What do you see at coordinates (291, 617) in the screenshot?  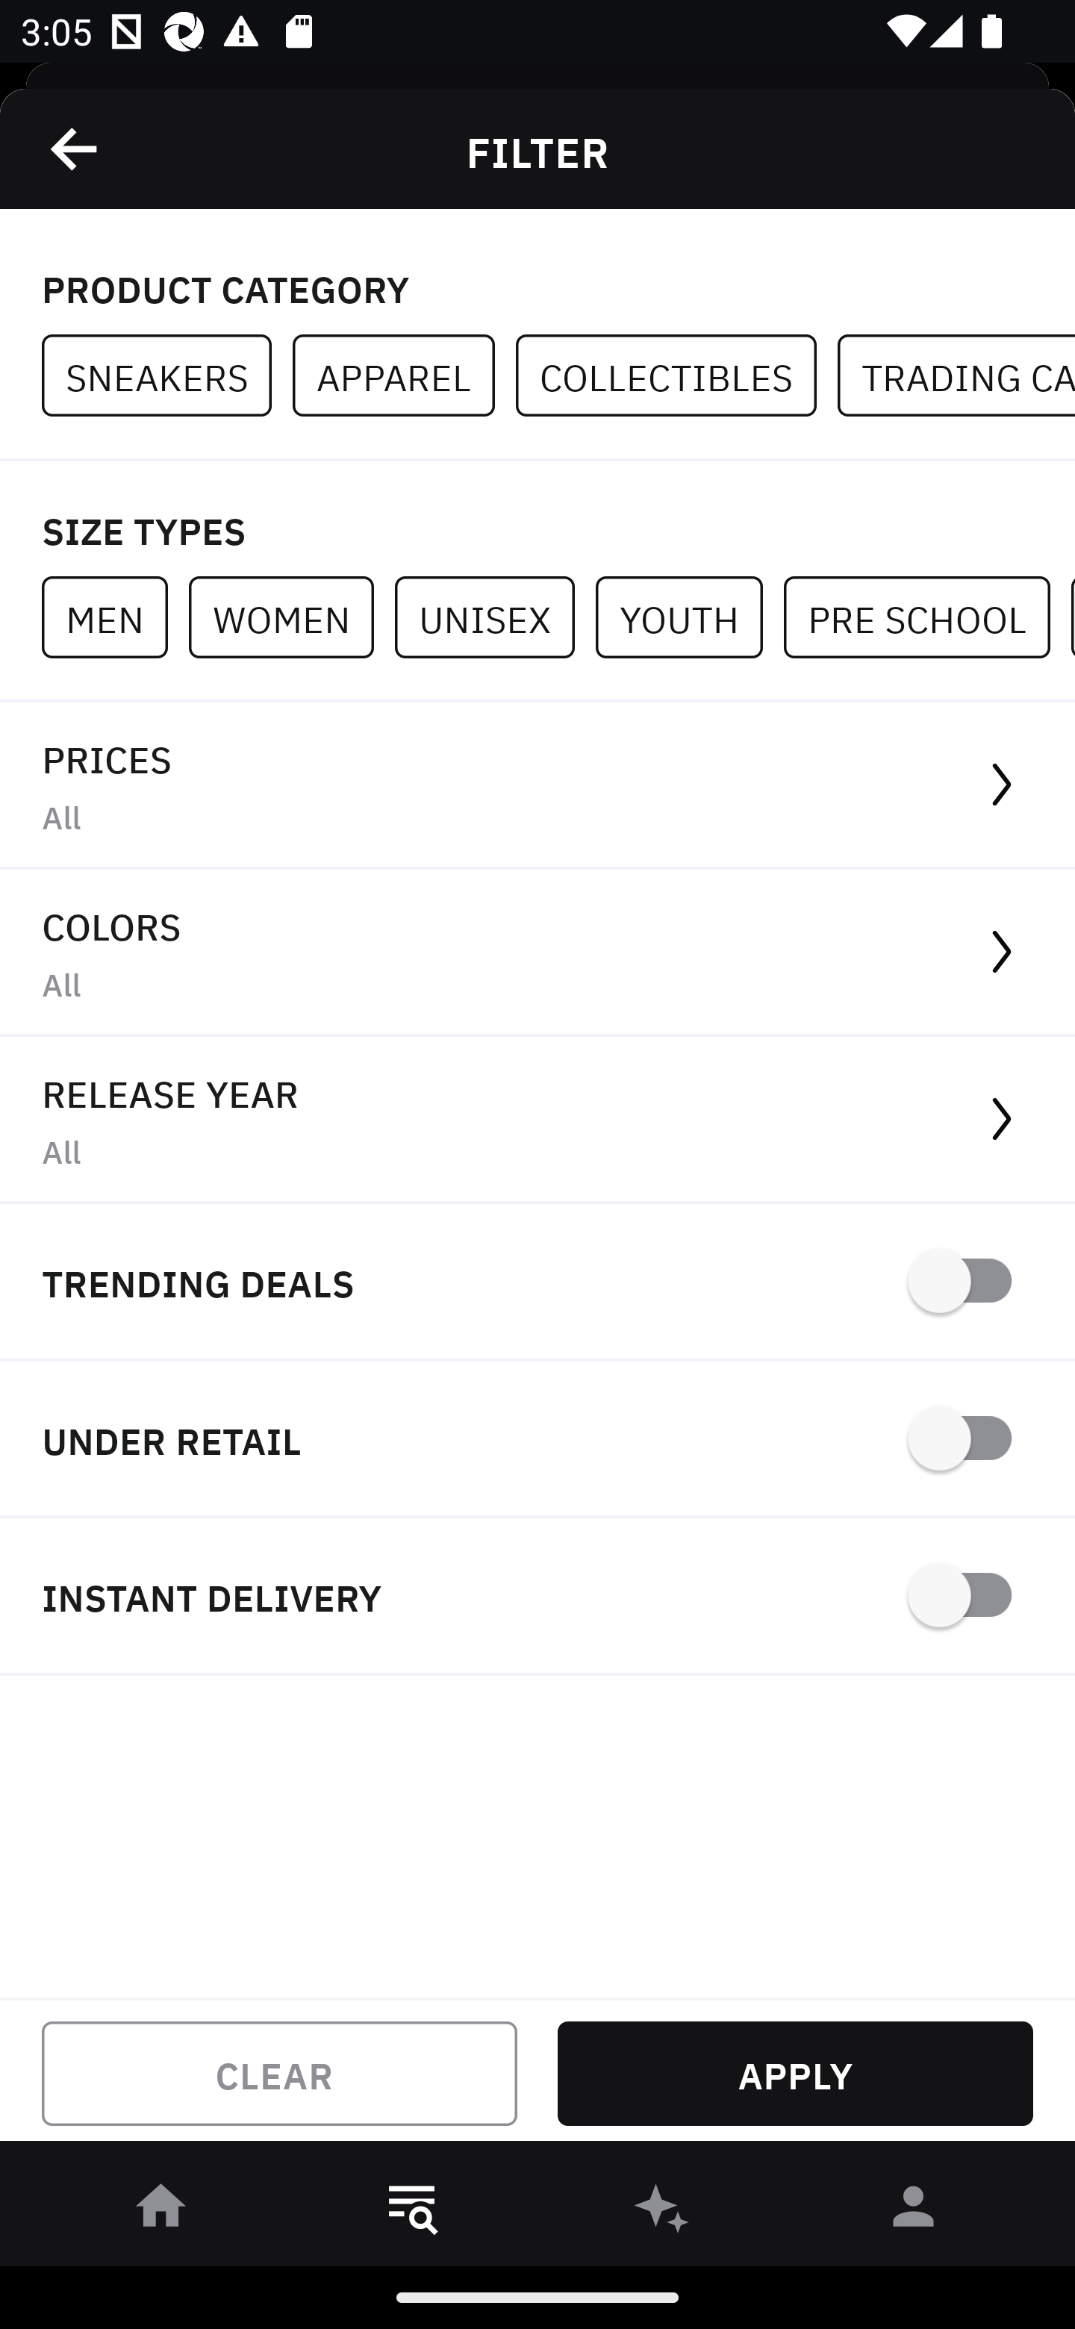 I see `WOMEN` at bounding box center [291, 617].